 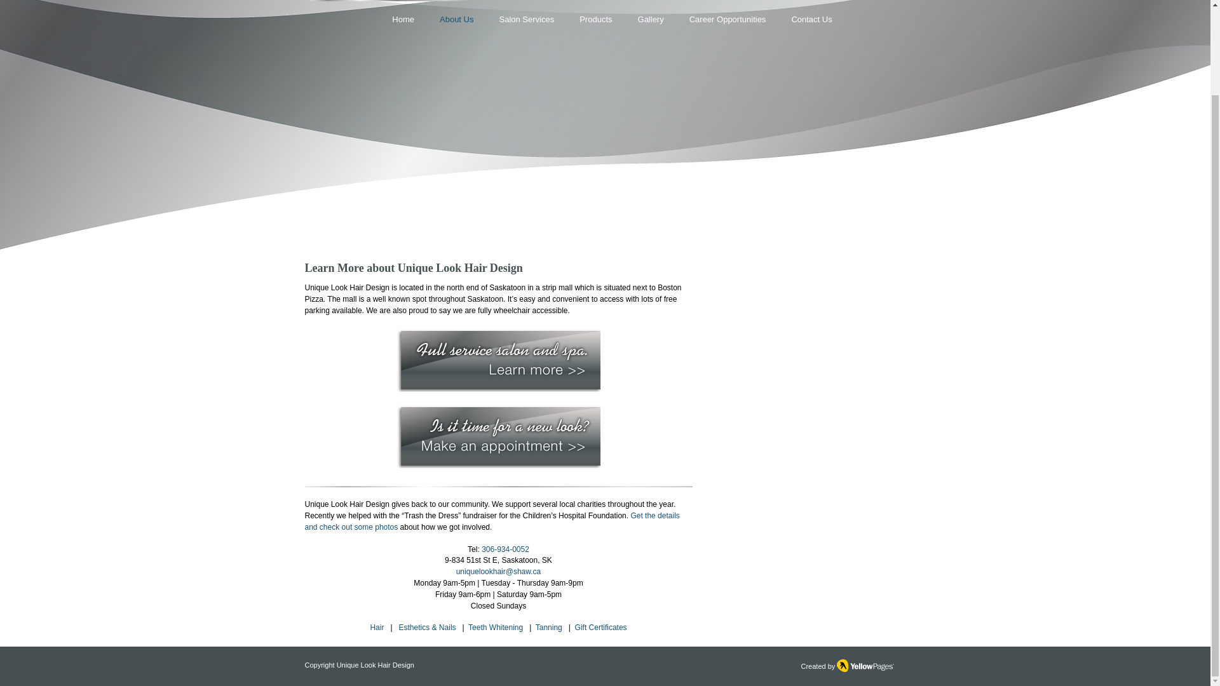 What do you see at coordinates (376, 627) in the screenshot?
I see `Hair` at bounding box center [376, 627].